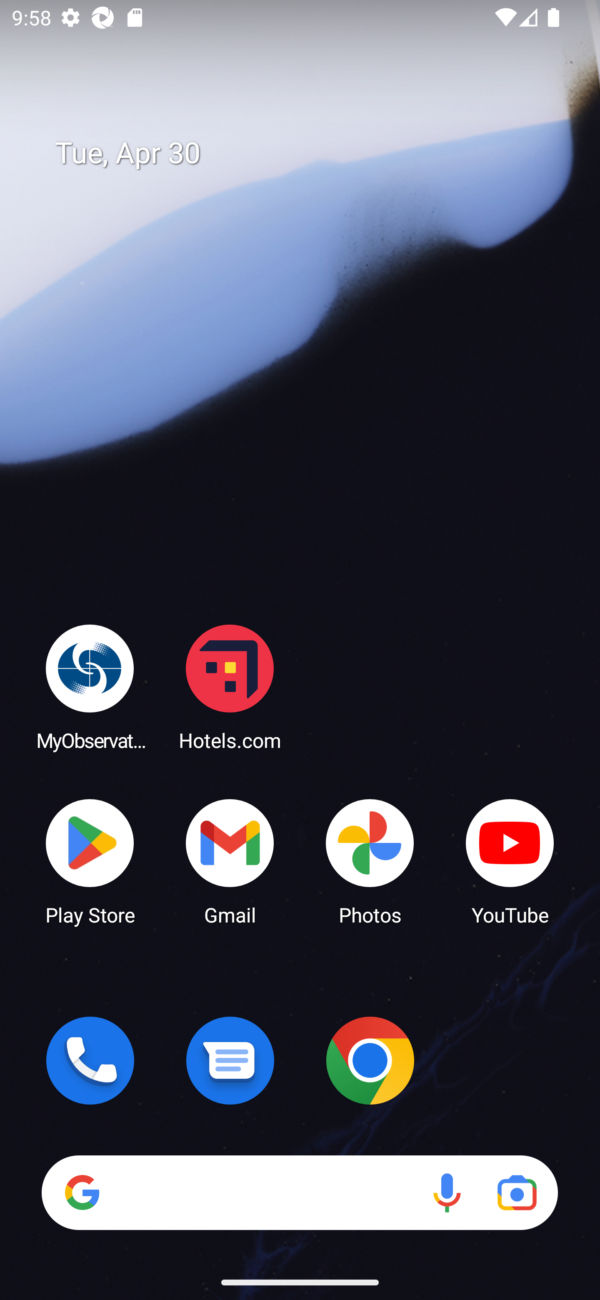 The height and width of the screenshot is (1300, 600). I want to click on Play Store, so click(90, 861).